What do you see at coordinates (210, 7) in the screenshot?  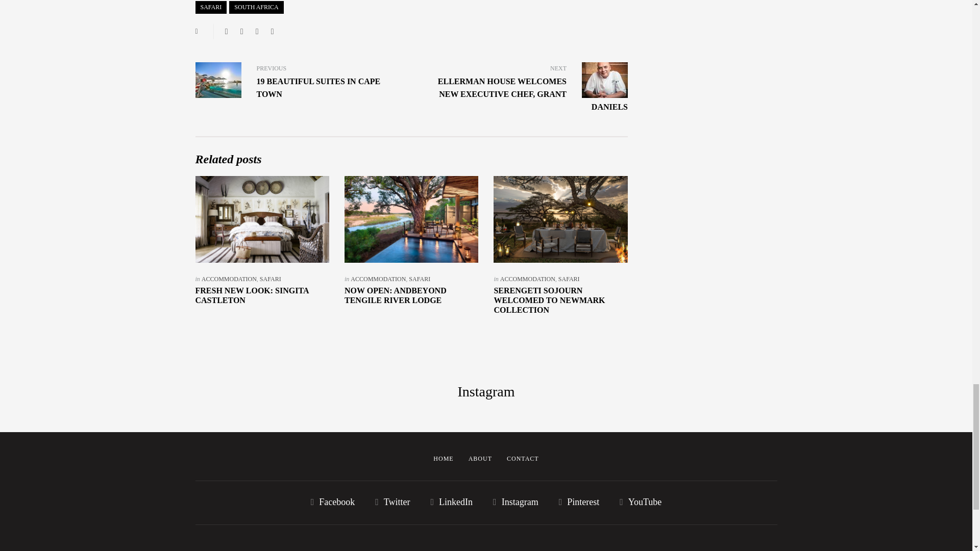 I see `SAFARI` at bounding box center [210, 7].